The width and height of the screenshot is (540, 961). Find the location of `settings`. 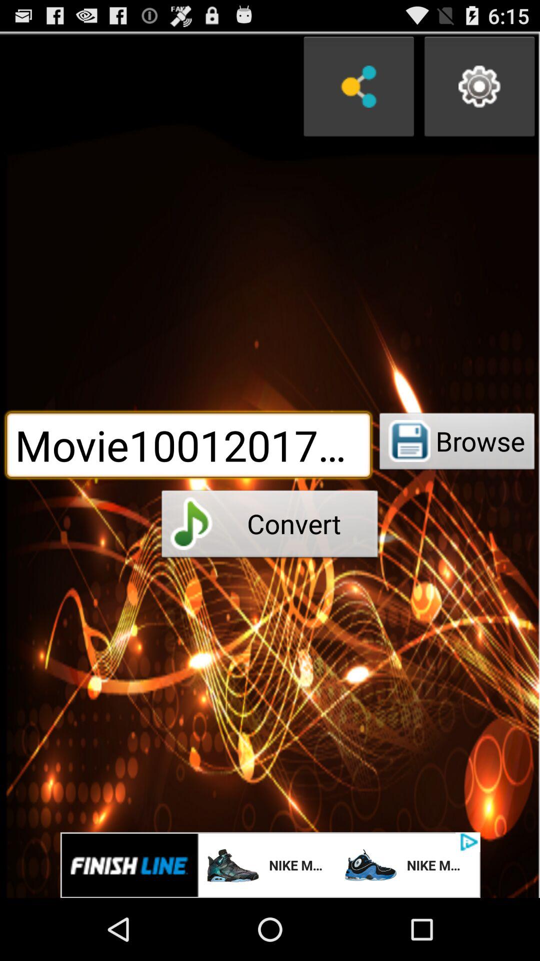

settings is located at coordinates (479, 87).